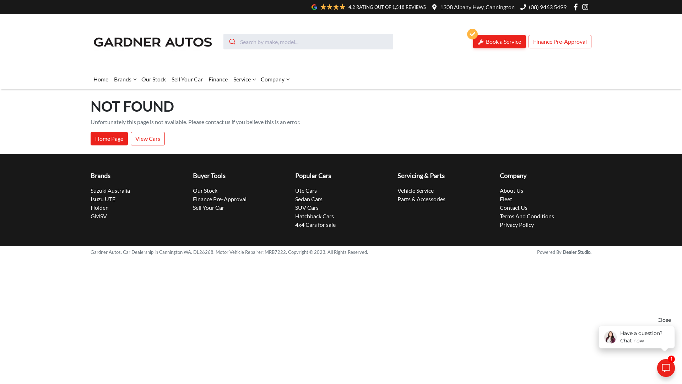  What do you see at coordinates (421, 199) in the screenshot?
I see `Parts & Accessories` at bounding box center [421, 199].